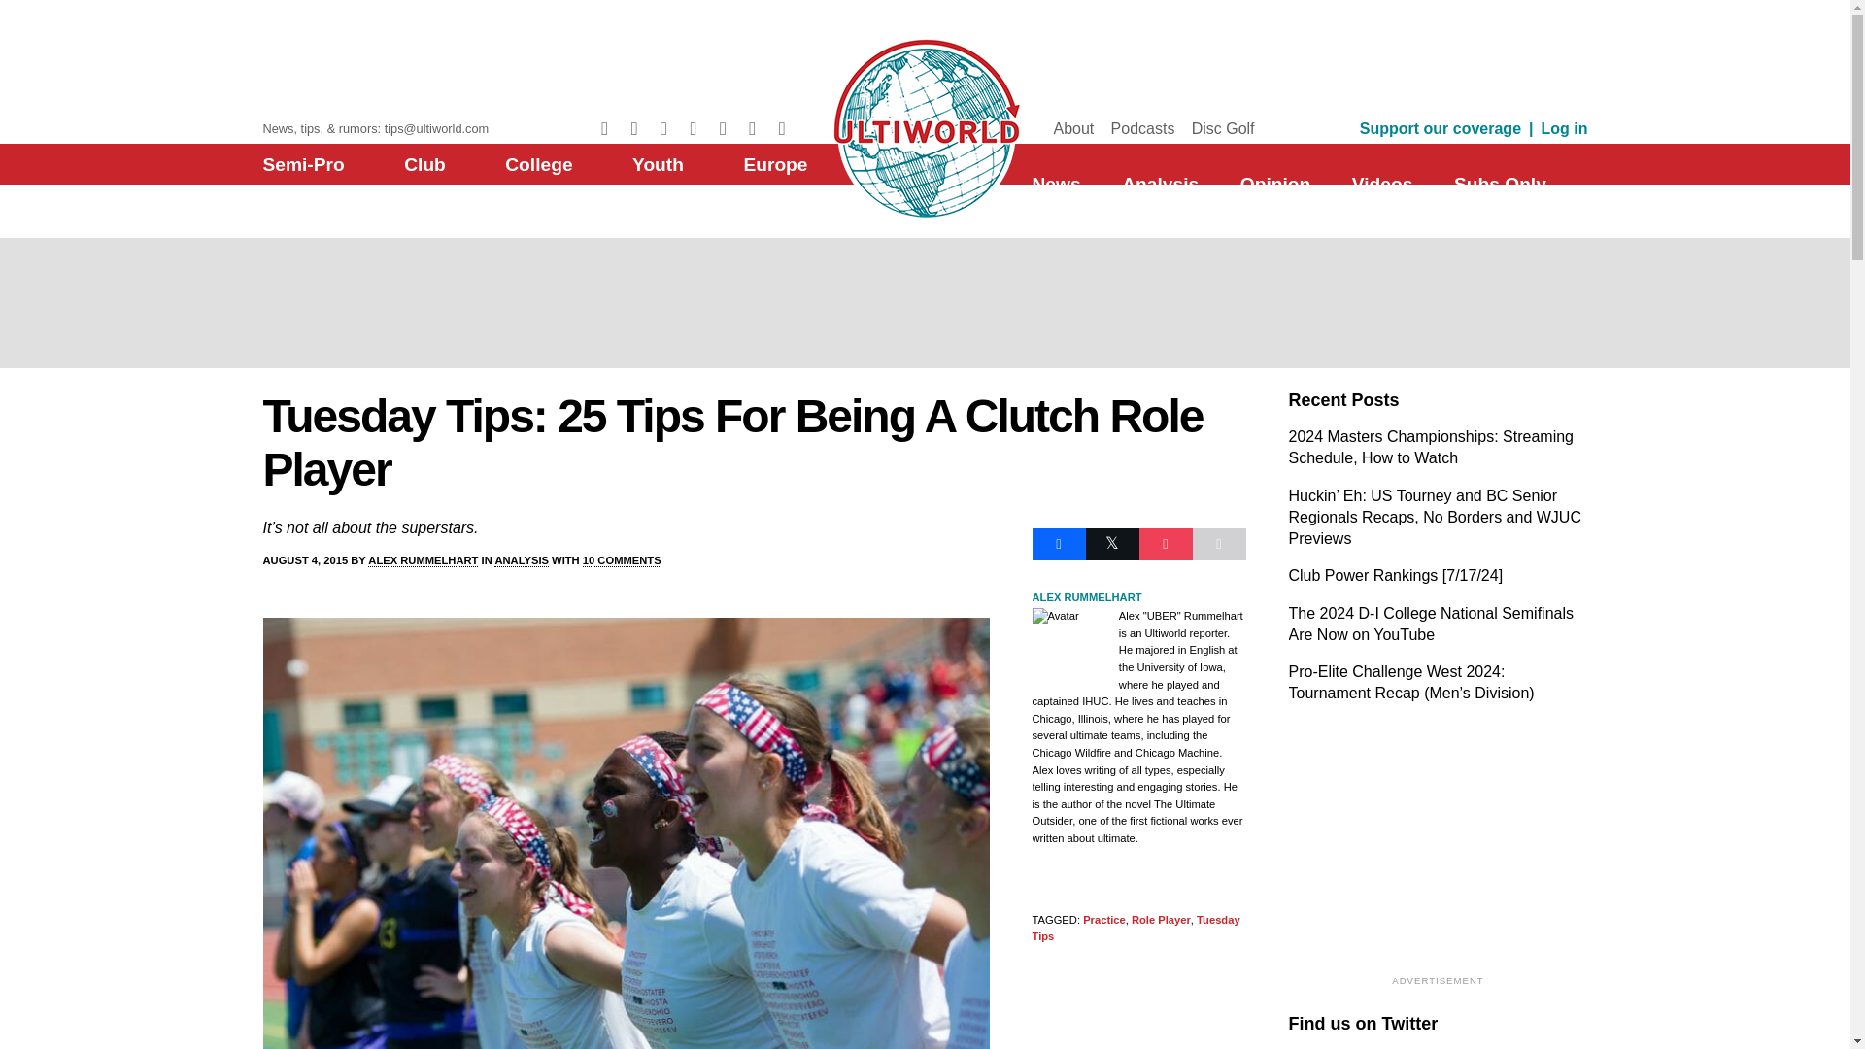  Describe the element at coordinates (1274, 184) in the screenshot. I see `Opinion` at that location.